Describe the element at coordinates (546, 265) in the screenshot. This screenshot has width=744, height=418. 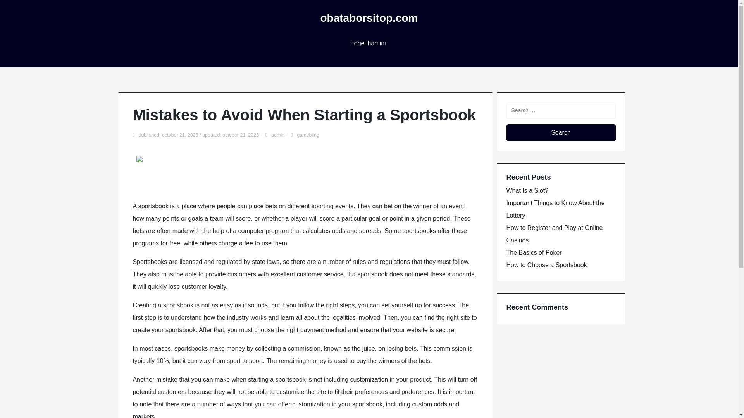
I see `How to Choose a Sportsbook` at that location.